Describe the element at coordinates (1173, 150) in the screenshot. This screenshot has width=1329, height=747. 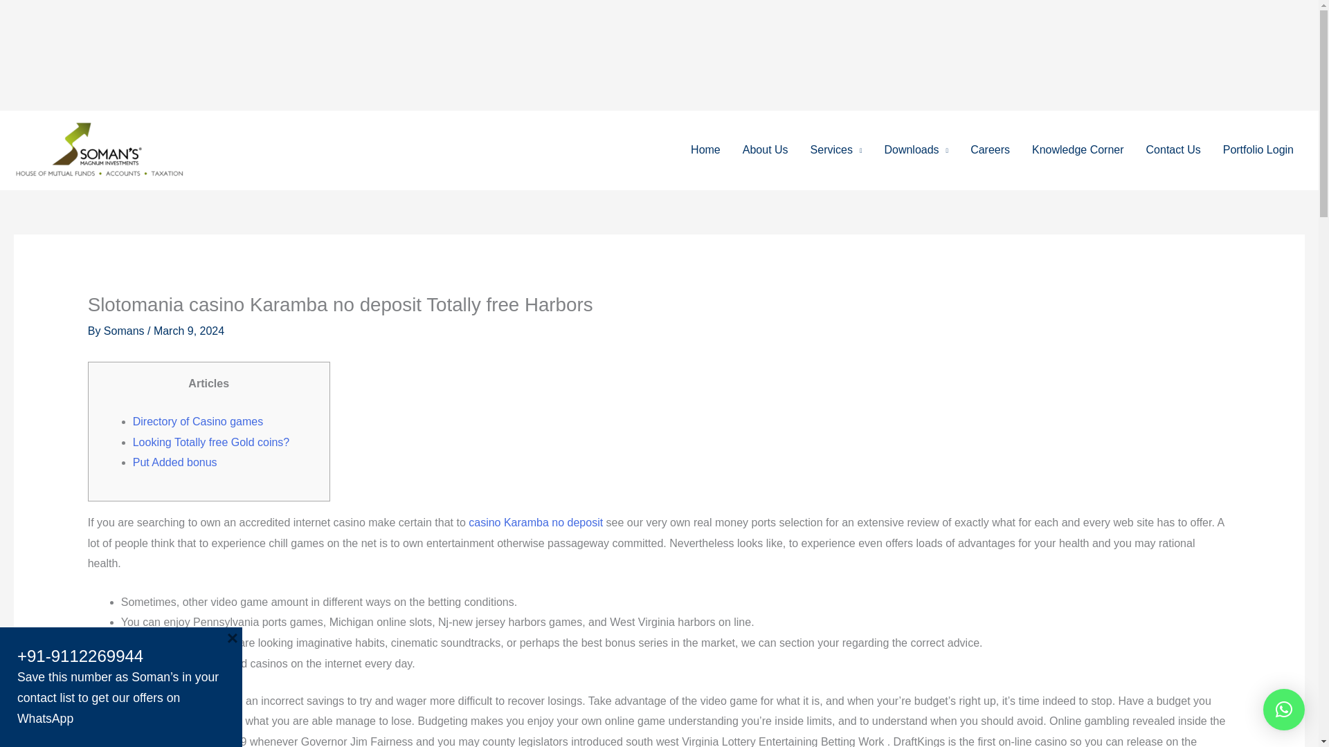
I see `Contact Us` at that location.